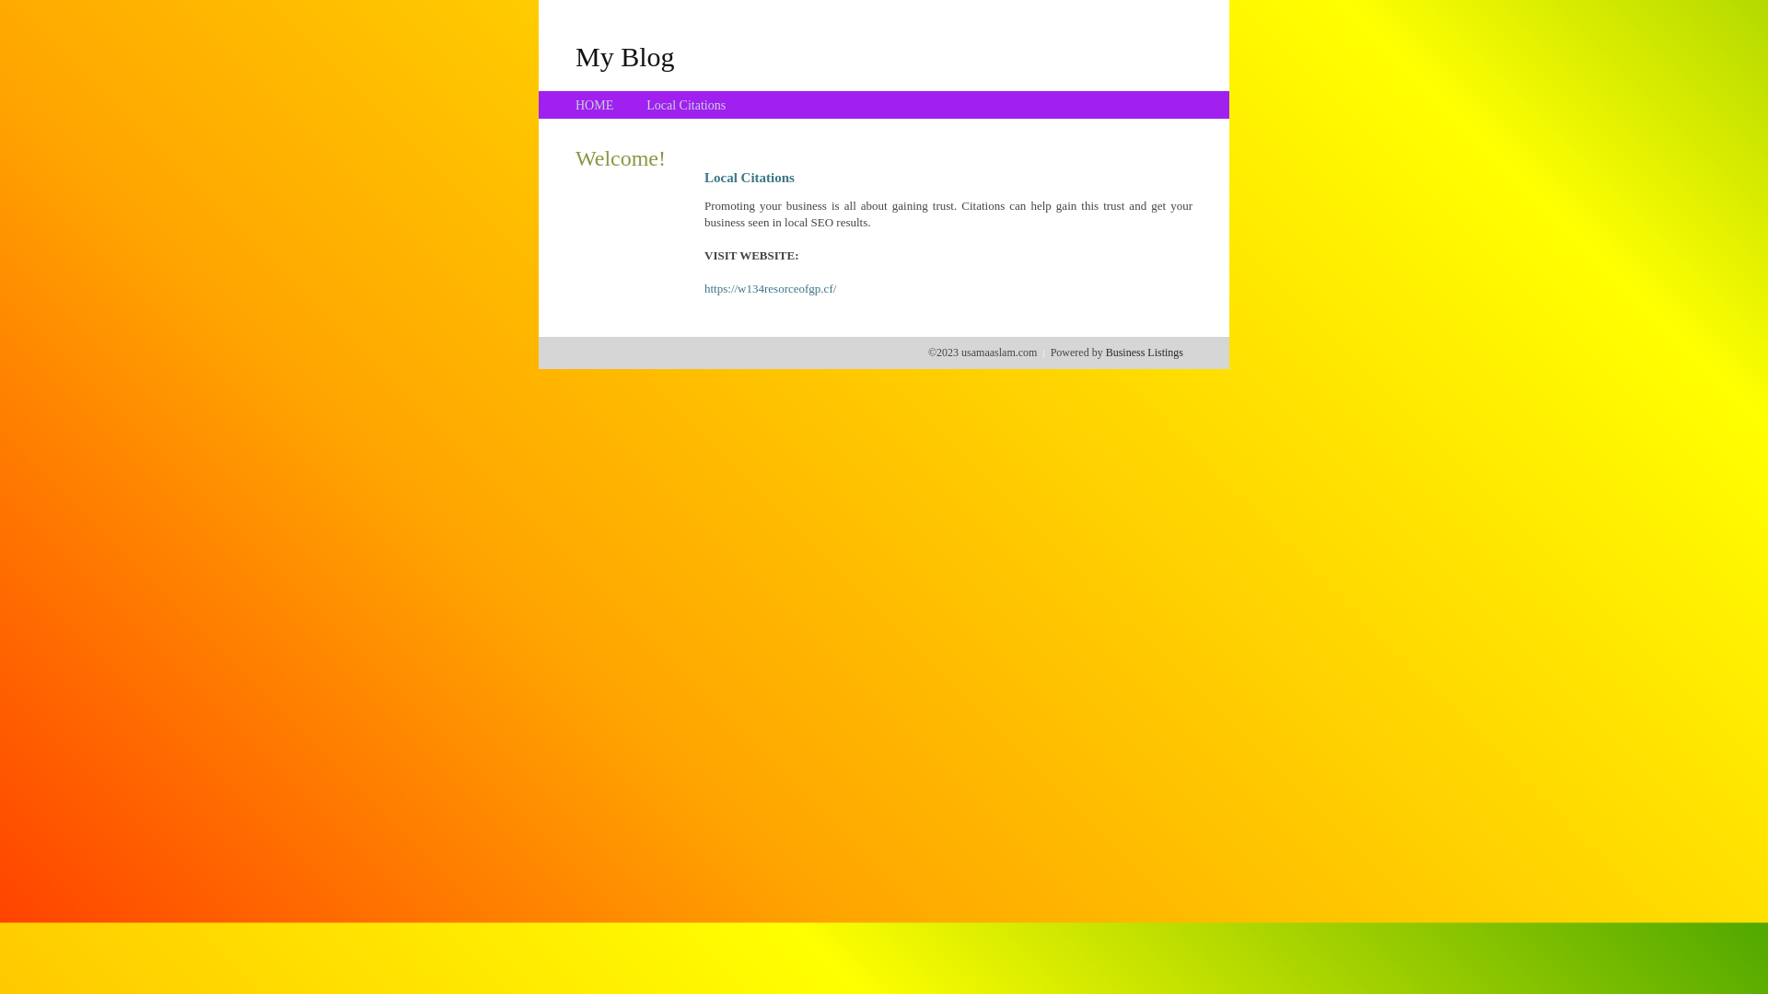 This screenshot has width=1768, height=994. What do you see at coordinates (625, 56) in the screenshot?
I see `My Blog` at bounding box center [625, 56].